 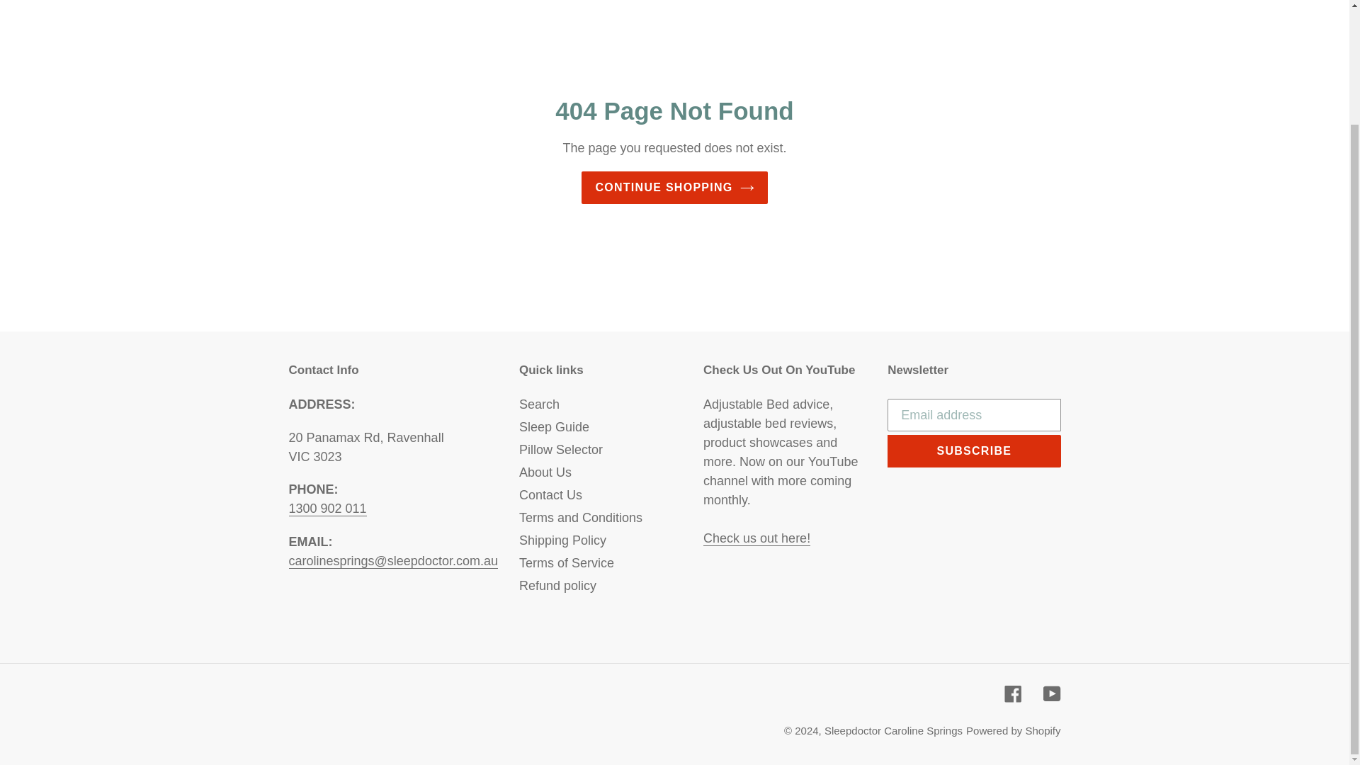 I want to click on Refund policy, so click(x=558, y=585).